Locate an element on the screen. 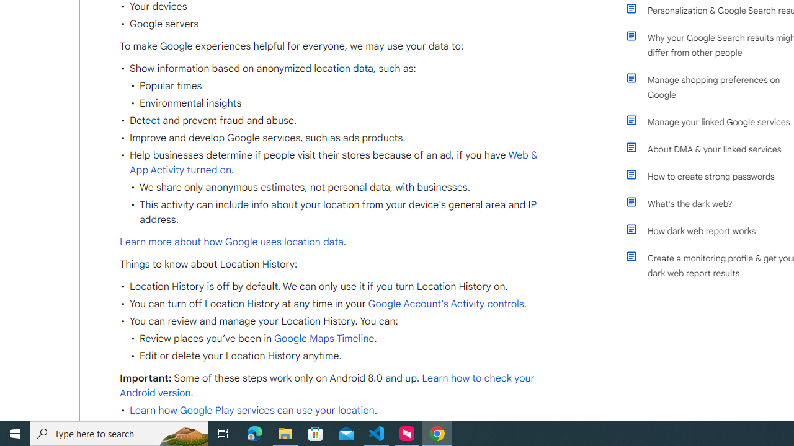  Web & App Activity turned on is located at coordinates (333, 163).